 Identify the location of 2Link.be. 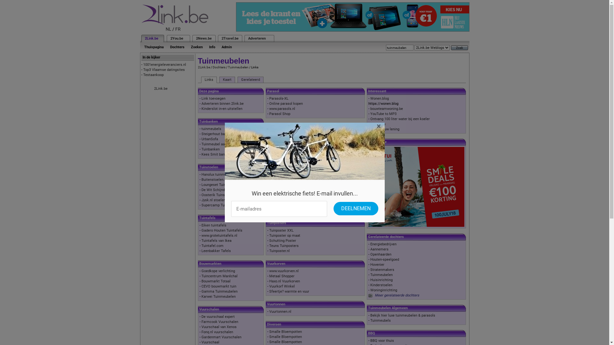
(151, 38).